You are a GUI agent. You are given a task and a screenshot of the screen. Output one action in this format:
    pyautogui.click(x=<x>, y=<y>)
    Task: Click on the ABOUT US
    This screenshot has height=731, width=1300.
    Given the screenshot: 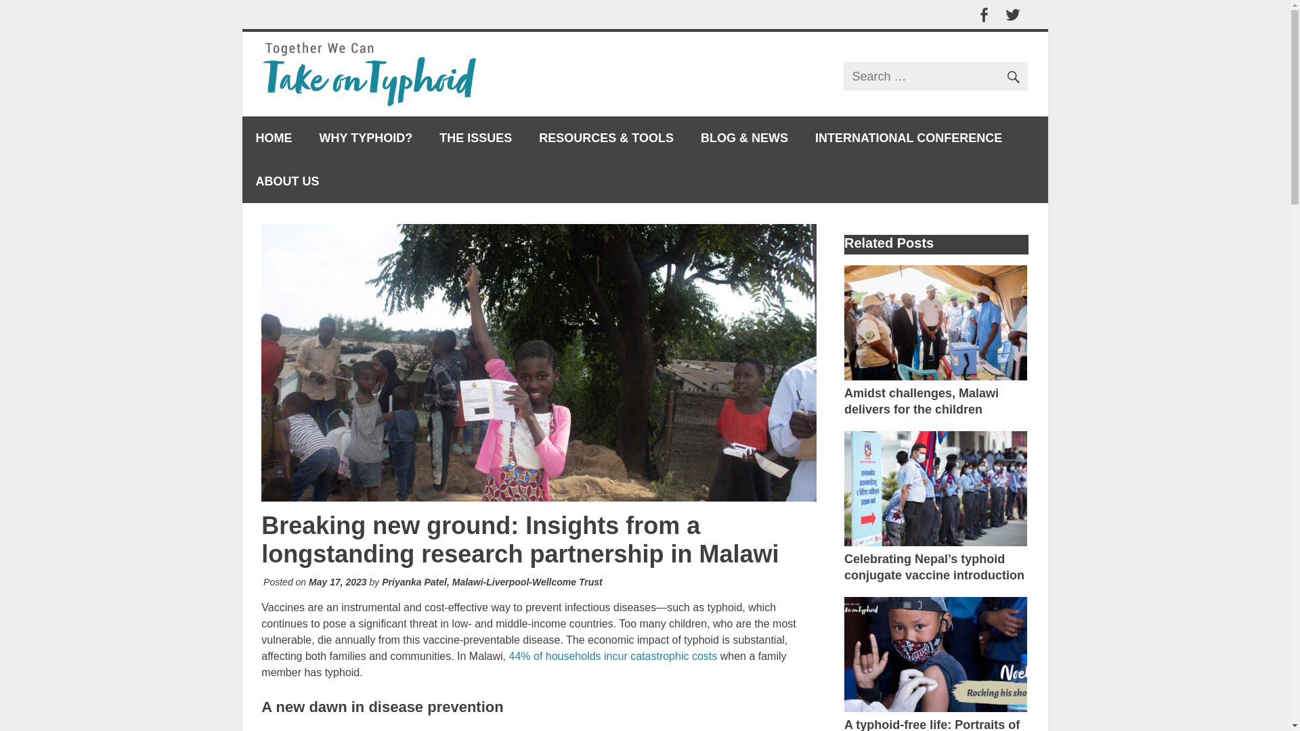 What is the action you would take?
    pyautogui.click(x=287, y=181)
    